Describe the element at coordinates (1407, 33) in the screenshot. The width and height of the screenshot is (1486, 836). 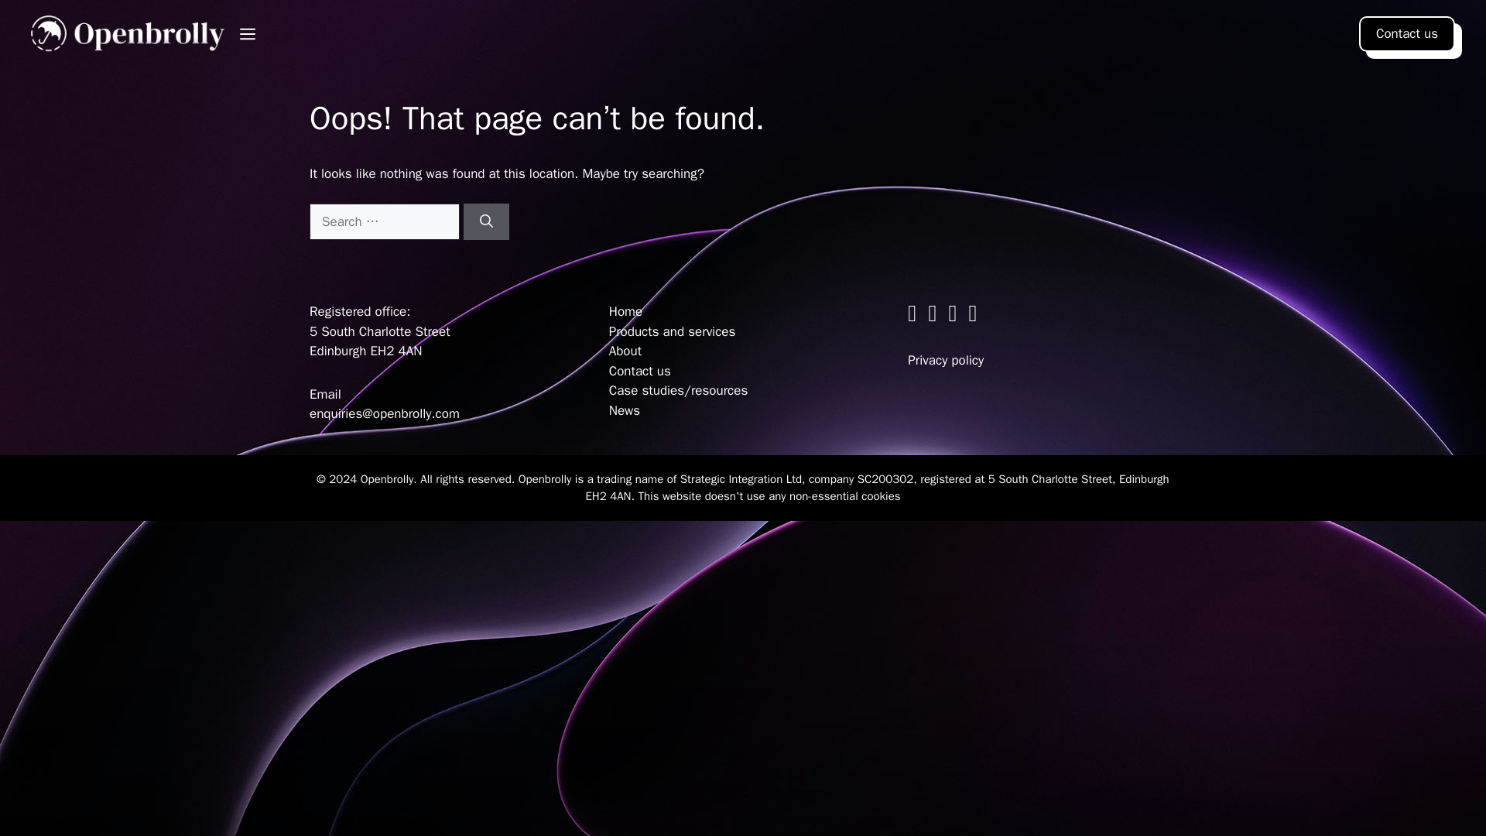
I see `Contact us` at that location.